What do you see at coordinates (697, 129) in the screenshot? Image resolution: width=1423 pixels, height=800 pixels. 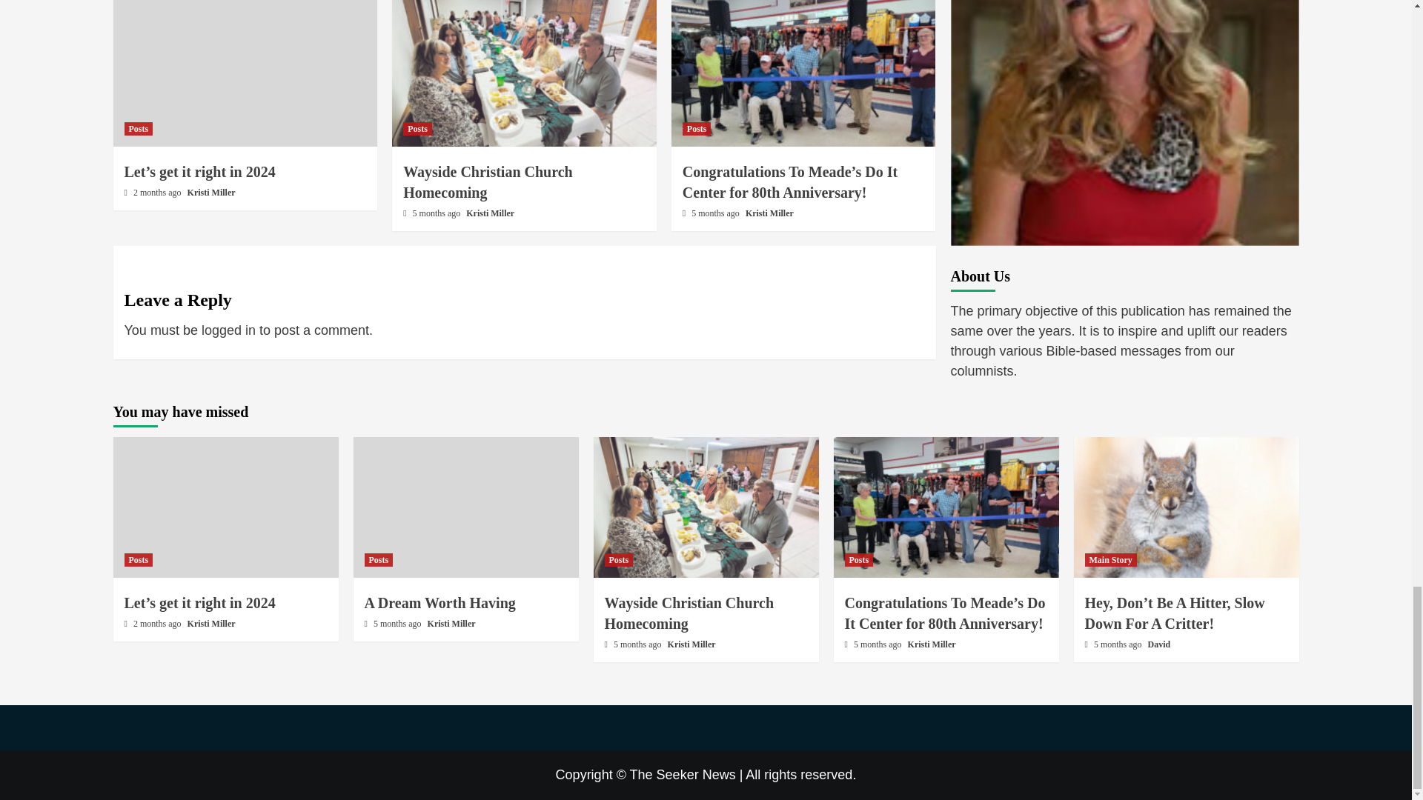 I see `Posts` at bounding box center [697, 129].